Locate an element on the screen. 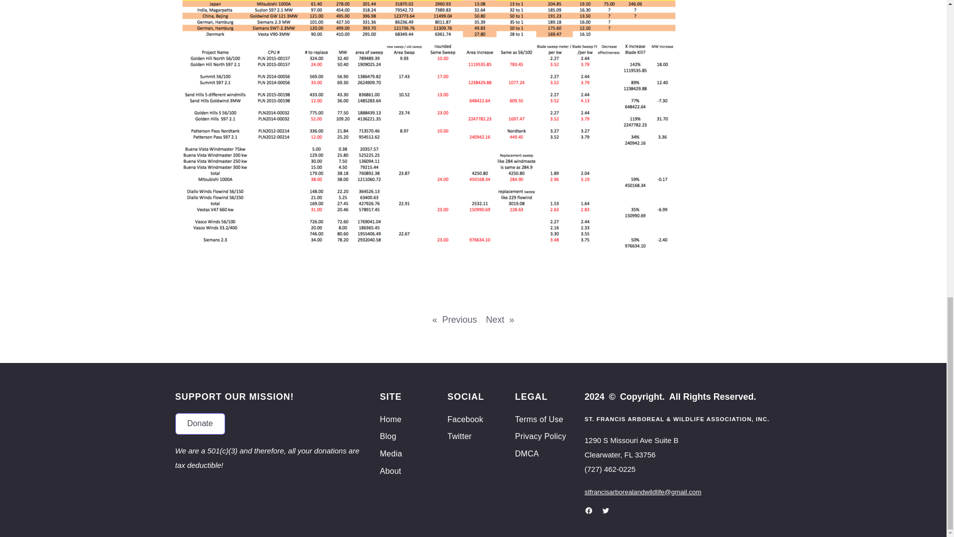 The image size is (954, 537). Twitter is located at coordinates (459, 437).